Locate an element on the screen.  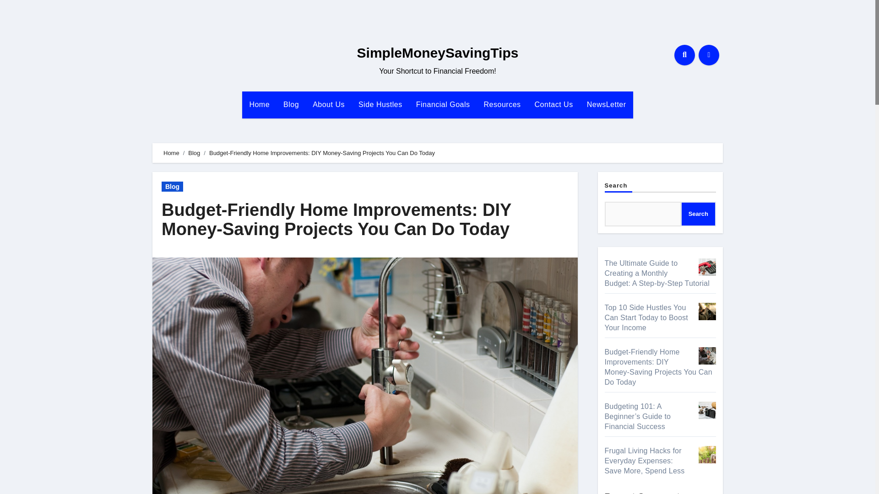
Blog is located at coordinates (291, 104).